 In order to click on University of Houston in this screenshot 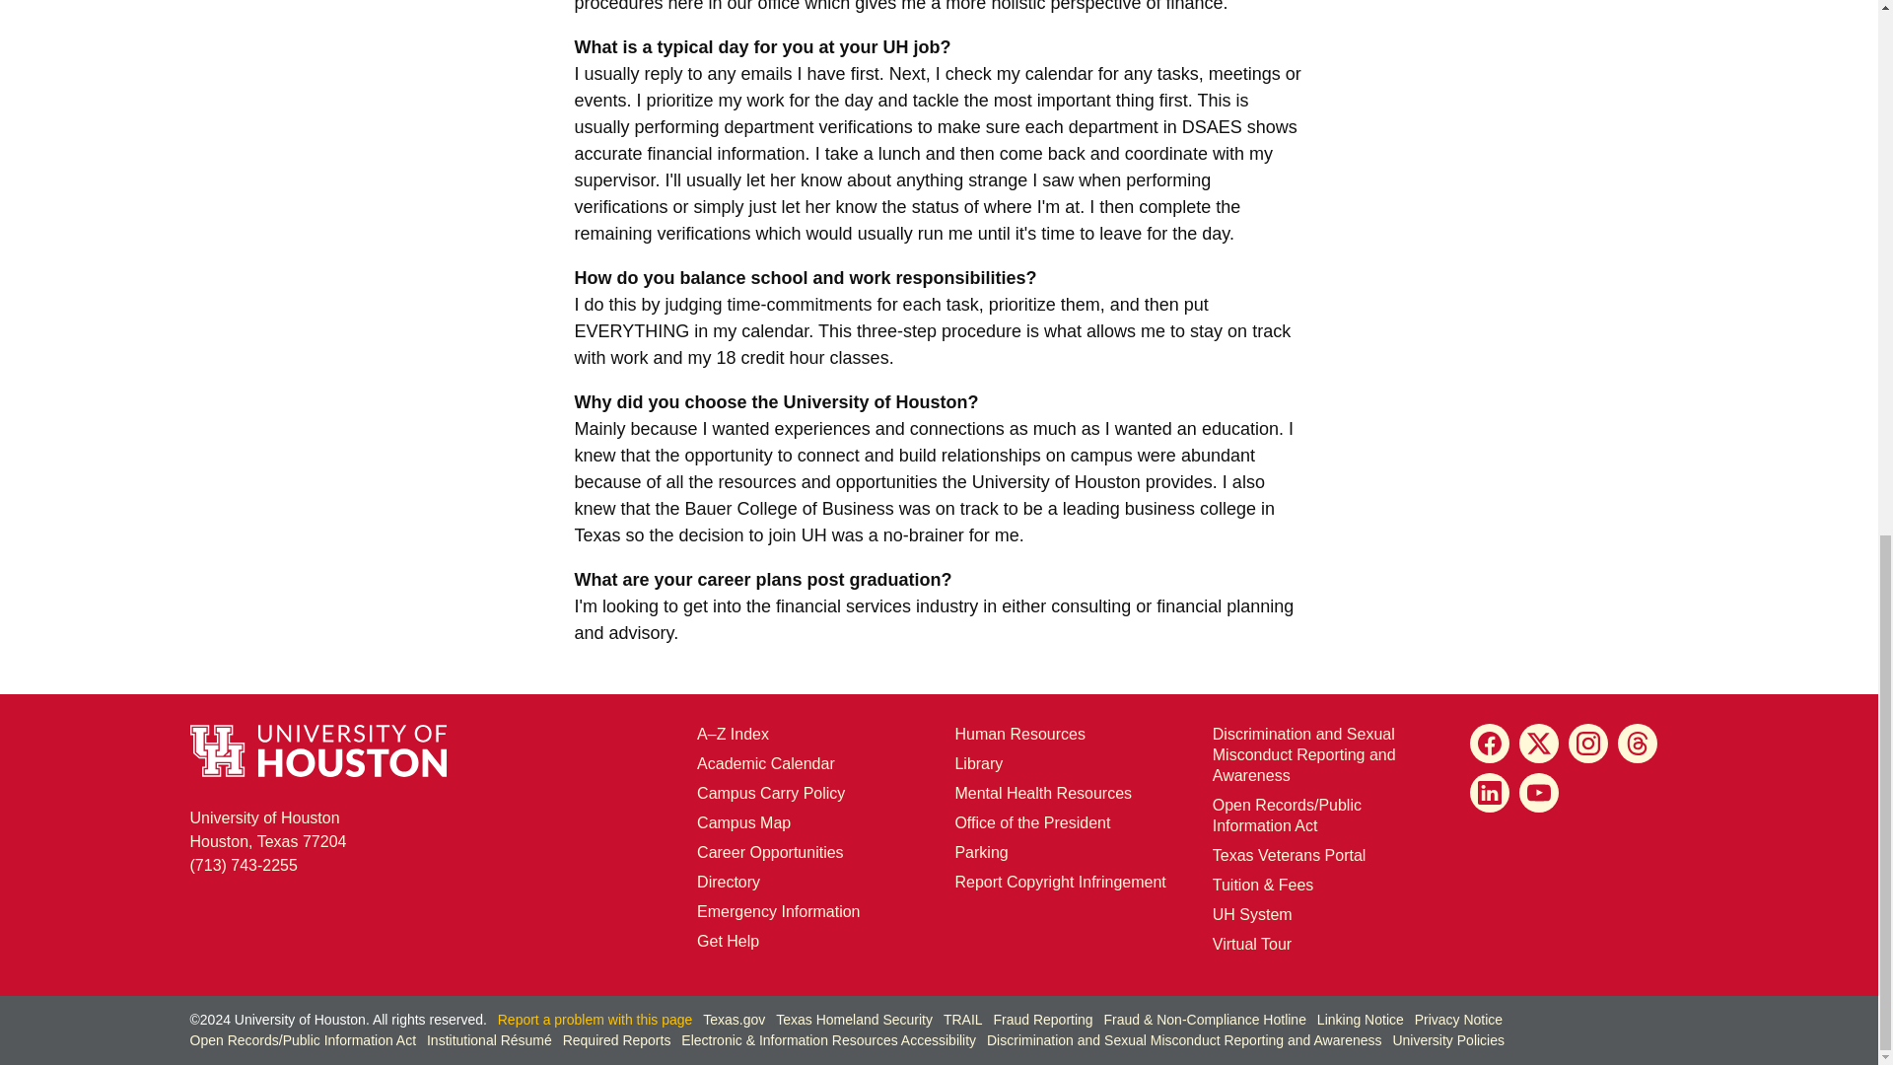, I will do `click(895, 47)`.